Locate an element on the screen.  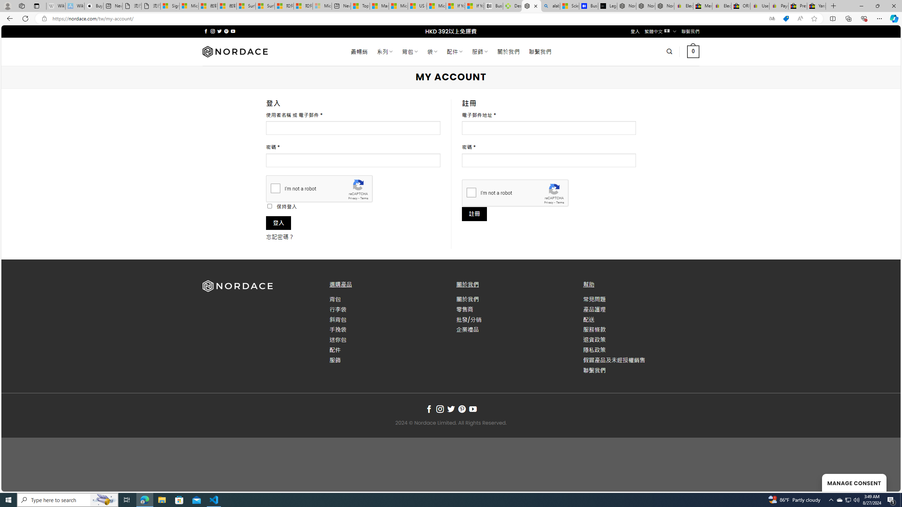
Top Stories - MSN is located at coordinates (360, 6).